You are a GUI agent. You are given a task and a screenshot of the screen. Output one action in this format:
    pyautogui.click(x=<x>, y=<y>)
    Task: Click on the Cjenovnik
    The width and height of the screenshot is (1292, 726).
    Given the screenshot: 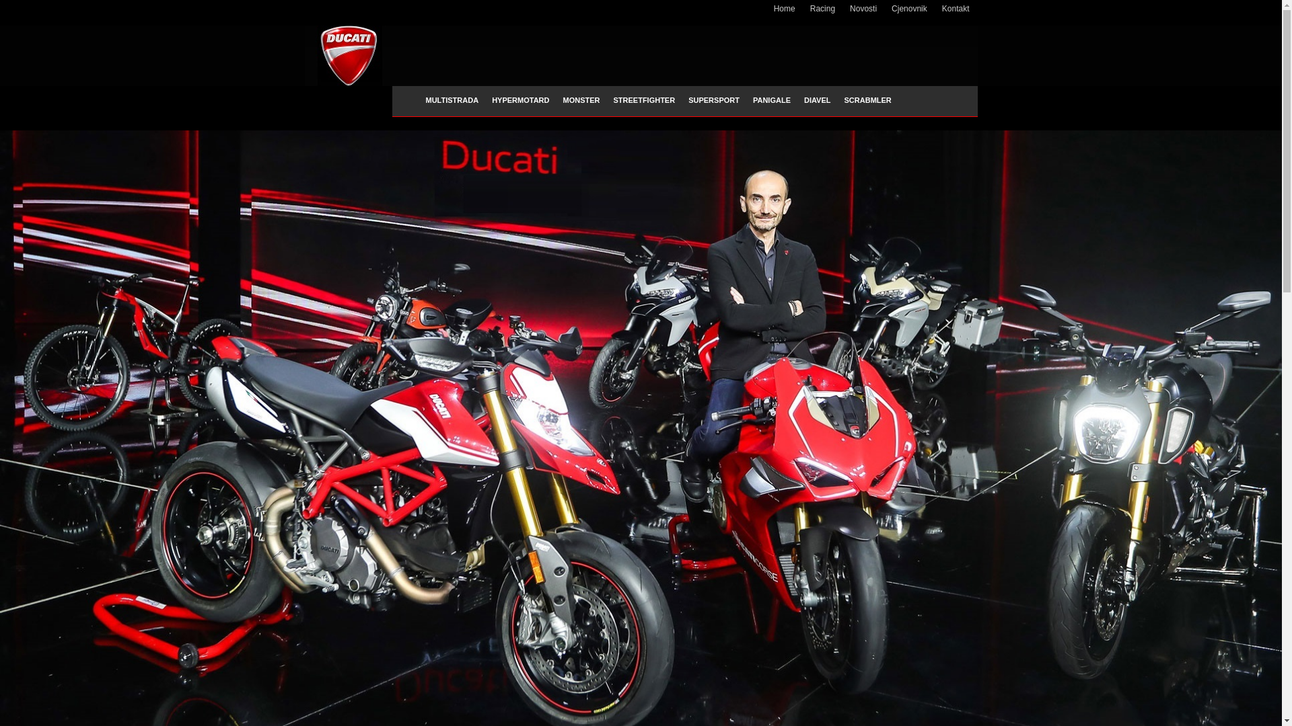 What is the action you would take?
    pyautogui.click(x=910, y=13)
    